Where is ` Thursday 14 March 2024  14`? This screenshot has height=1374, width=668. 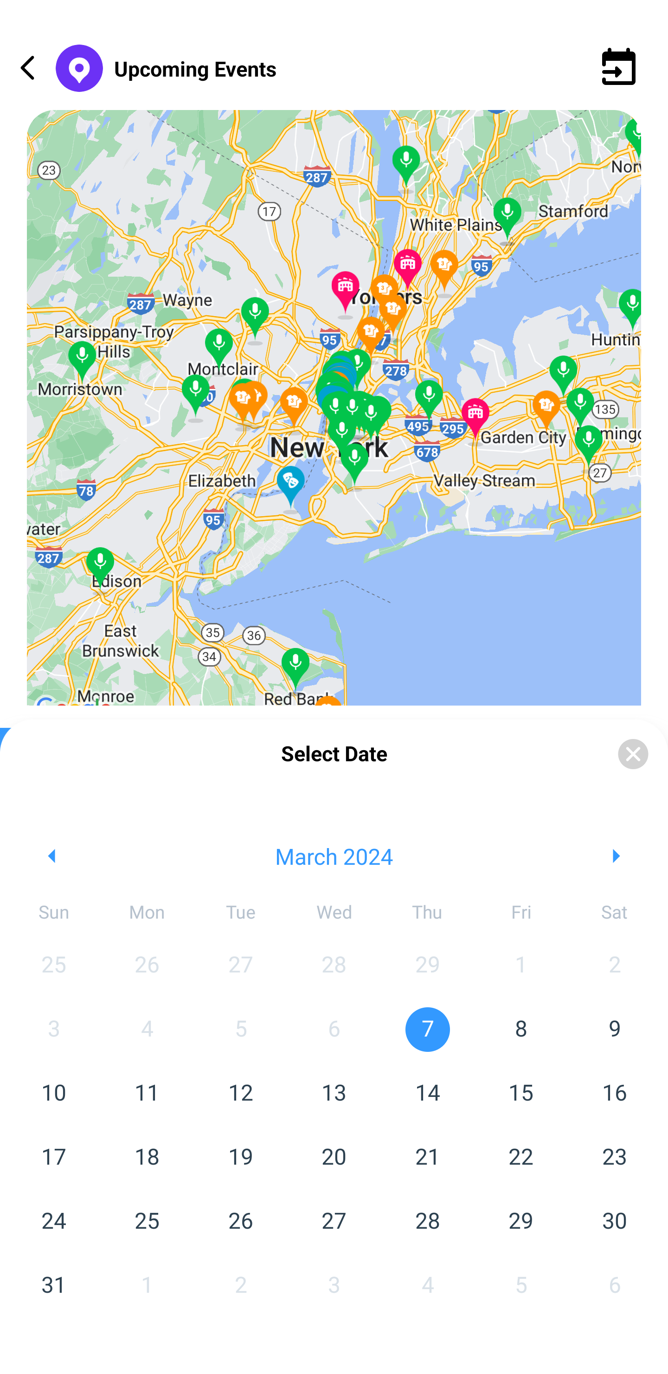
 Thursday 14 March 2024  14 is located at coordinates (428, 1094).